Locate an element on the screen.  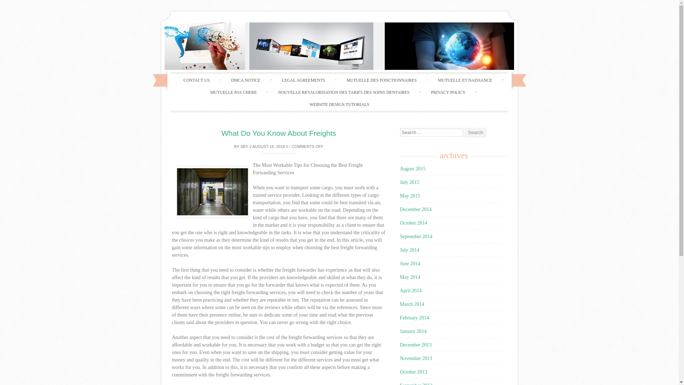
LEGAL AGREEMENTS is located at coordinates (303, 80).